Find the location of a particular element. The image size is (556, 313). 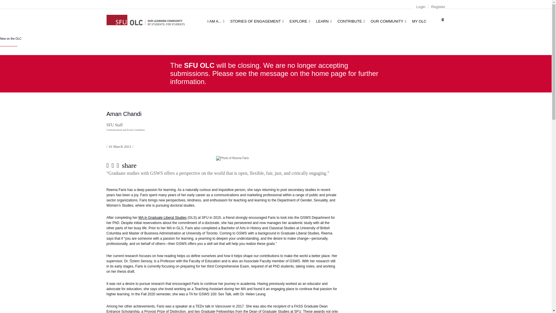

Home is located at coordinates (145, 19).